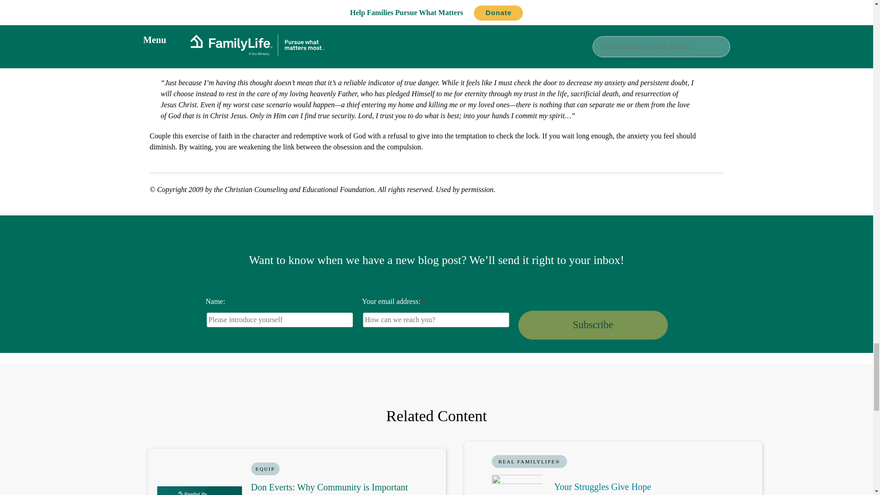 The width and height of the screenshot is (880, 495). What do you see at coordinates (602, 487) in the screenshot?
I see `Your Struggles Give Hope` at bounding box center [602, 487].